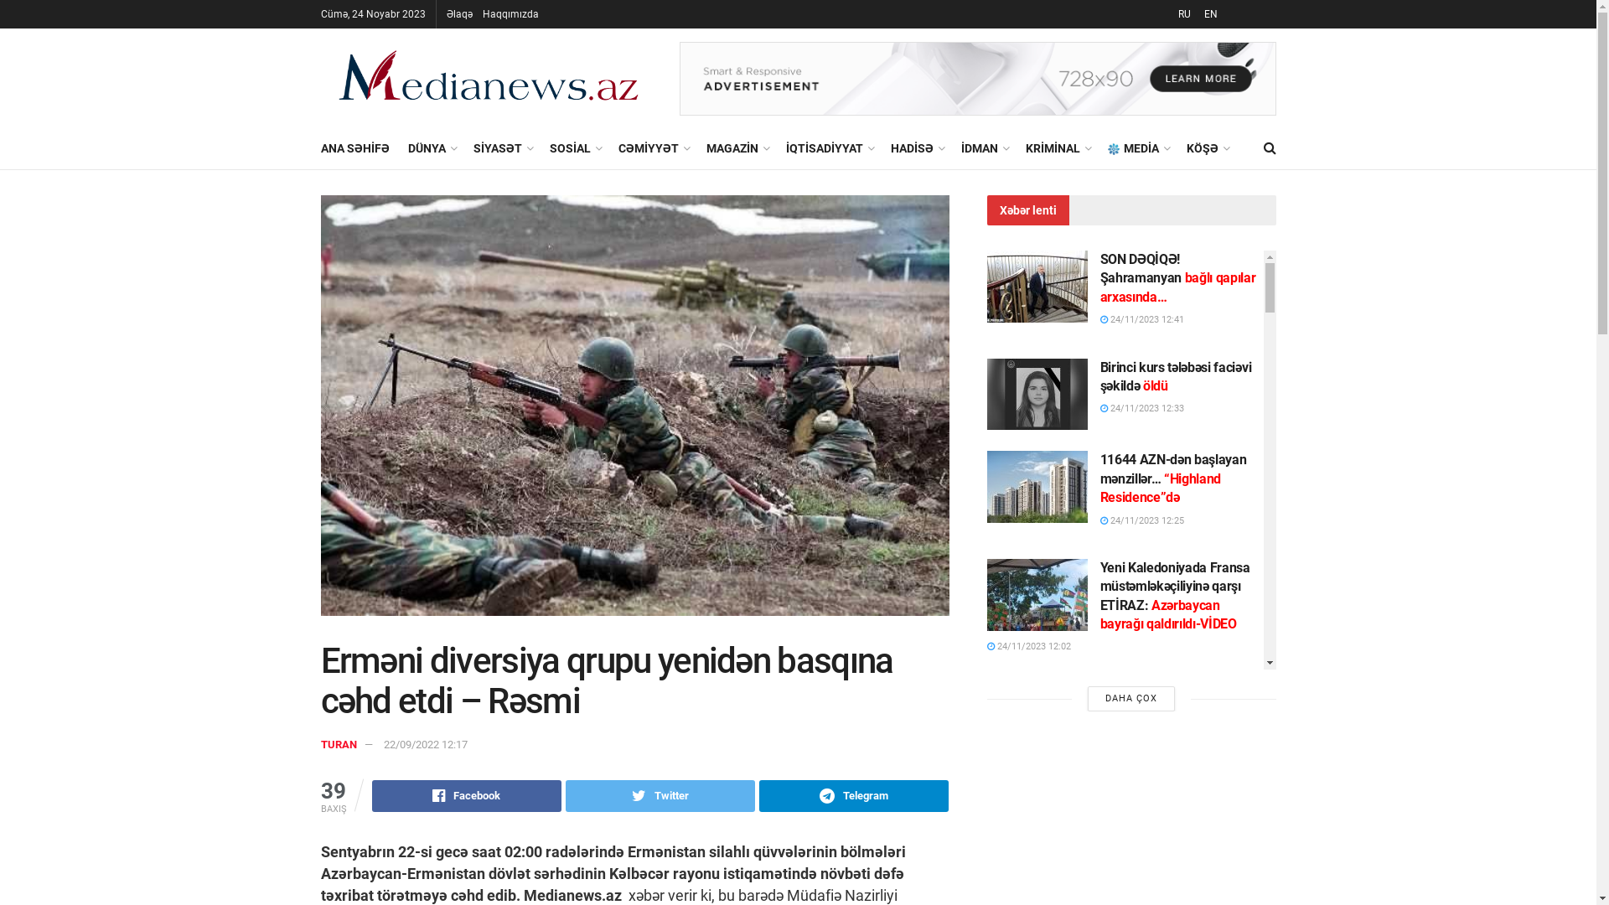  Describe the element at coordinates (1141, 320) in the screenshot. I see `24/11/2023 12:41` at that location.